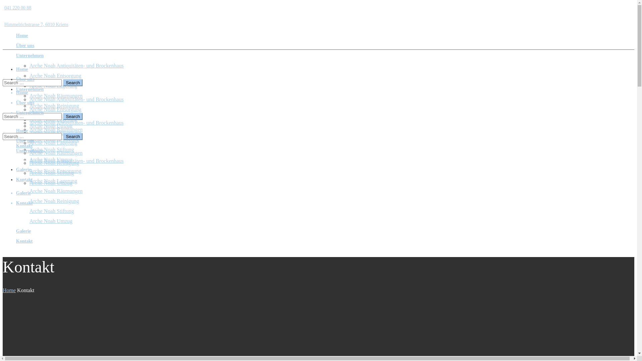 This screenshot has width=642, height=361. Describe the element at coordinates (53, 181) in the screenshot. I see `Arche Noah Lagerung` at that location.